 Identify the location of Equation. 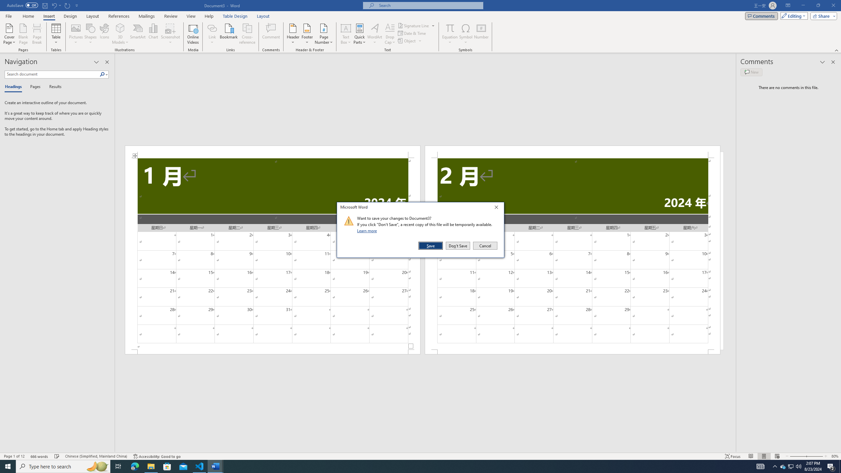
(450, 34).